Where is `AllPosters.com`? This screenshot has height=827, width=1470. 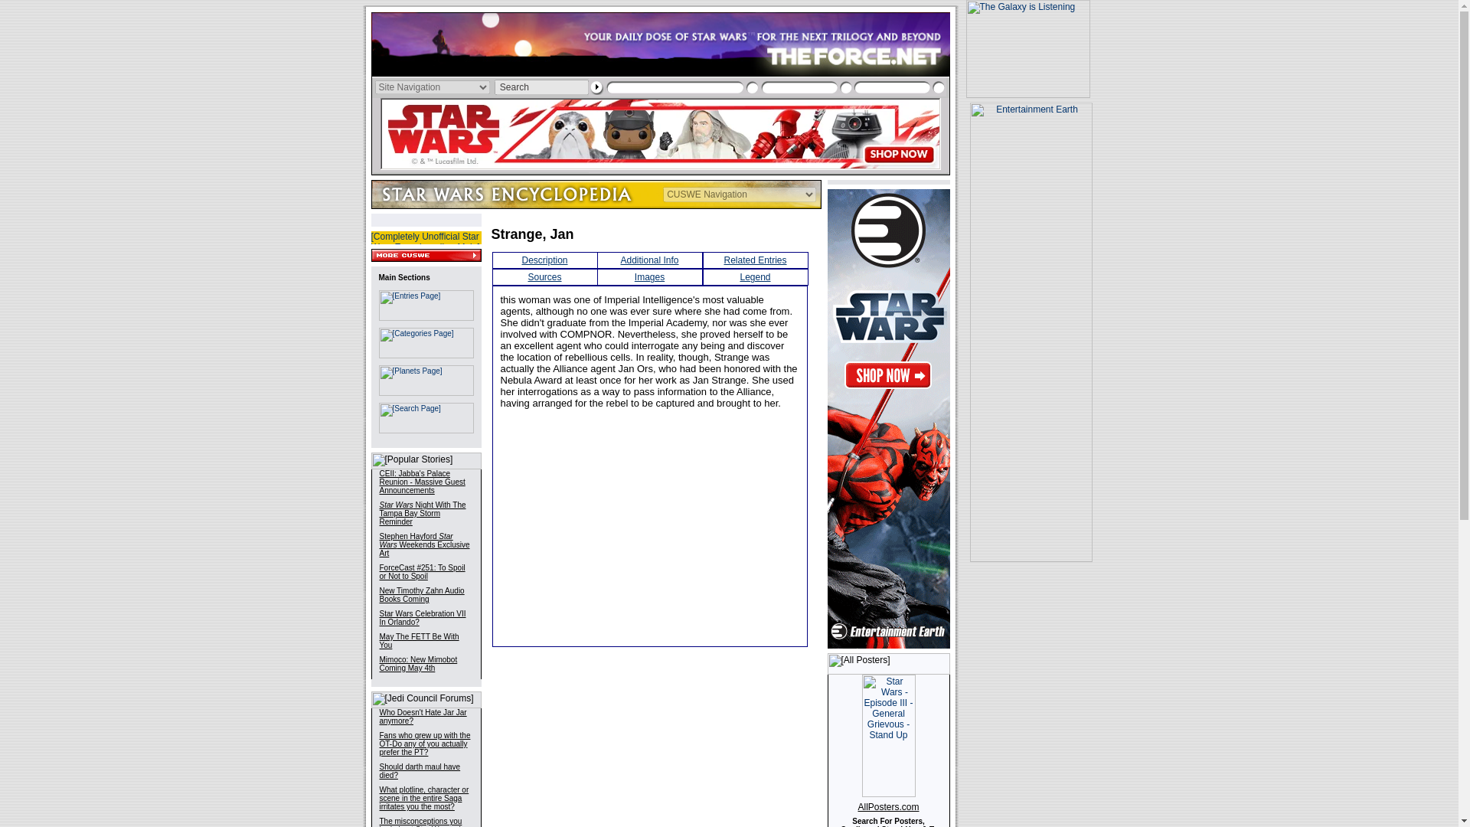 AllPosters.com is located at coordinates (888, 806).